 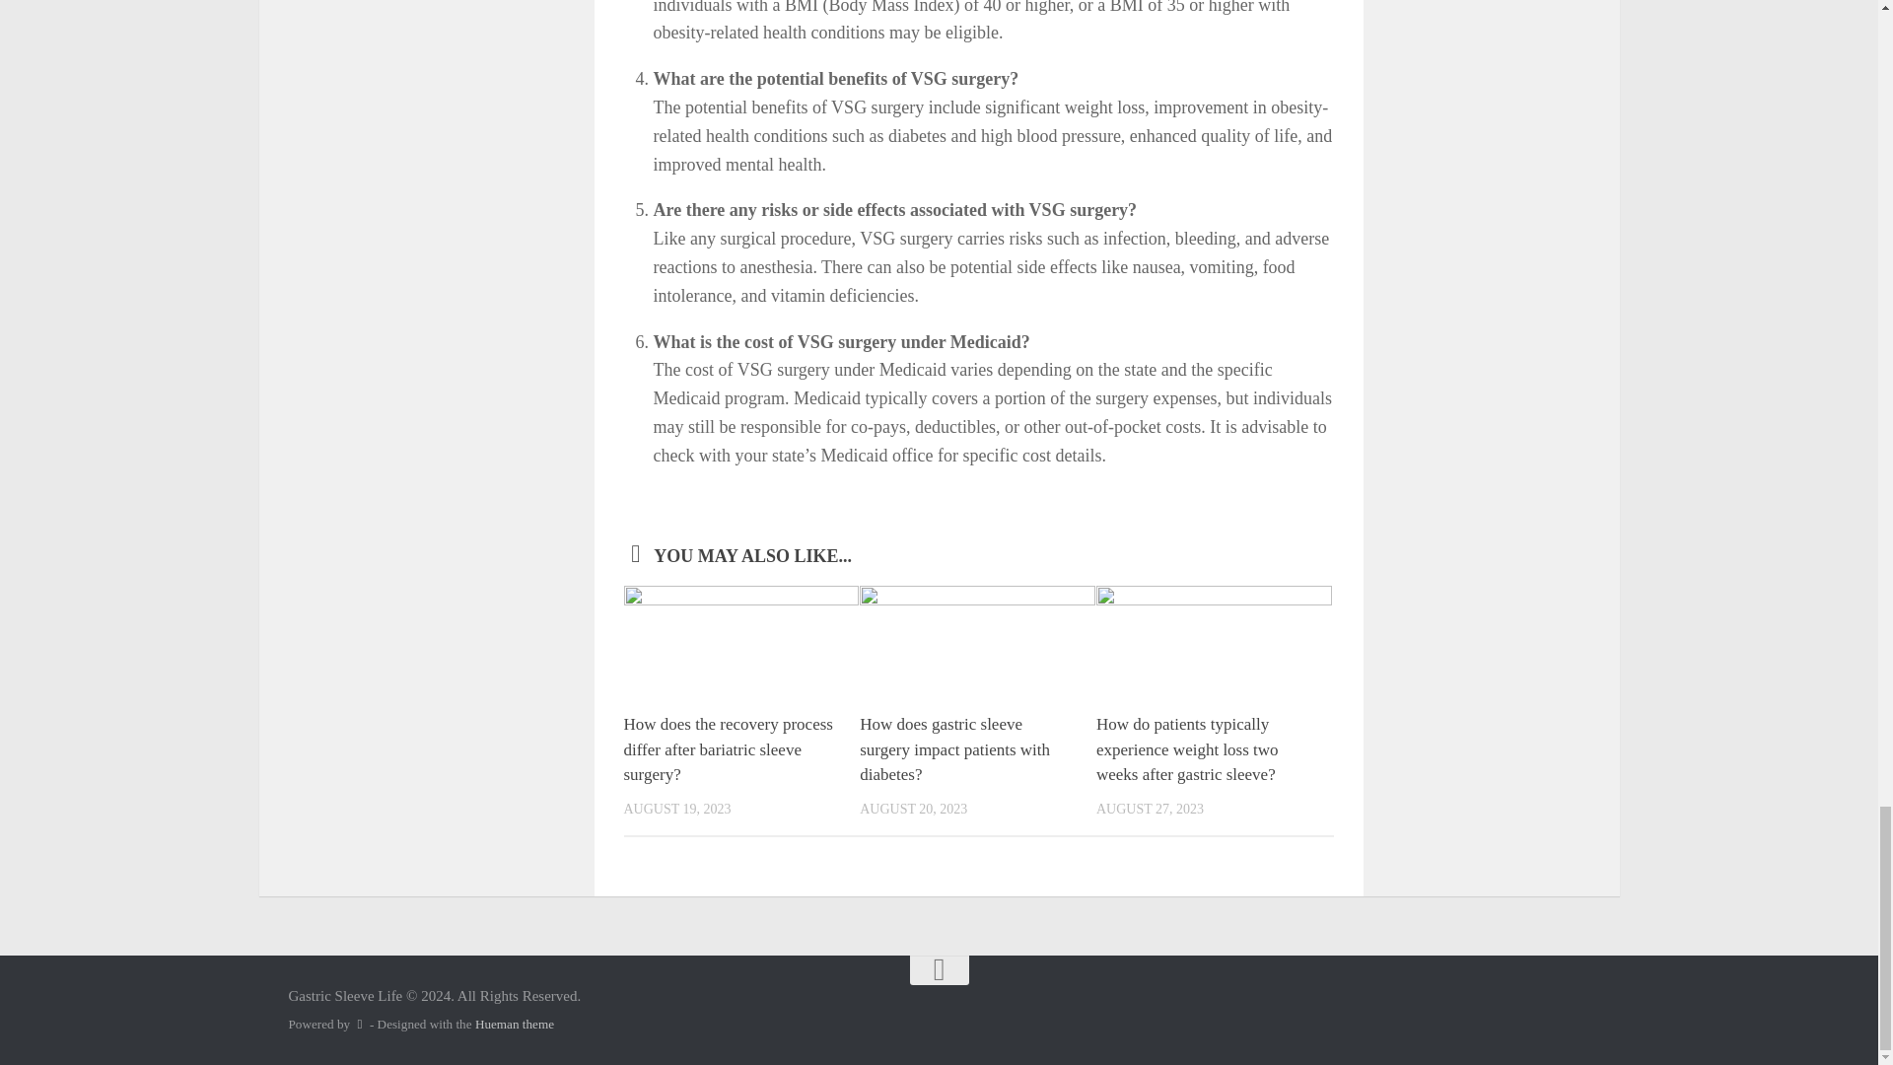 What do you see at coordinates (359, 1024) in the screenshot?
I see `Powered by WordPress` at bounding box center [359, 1024].